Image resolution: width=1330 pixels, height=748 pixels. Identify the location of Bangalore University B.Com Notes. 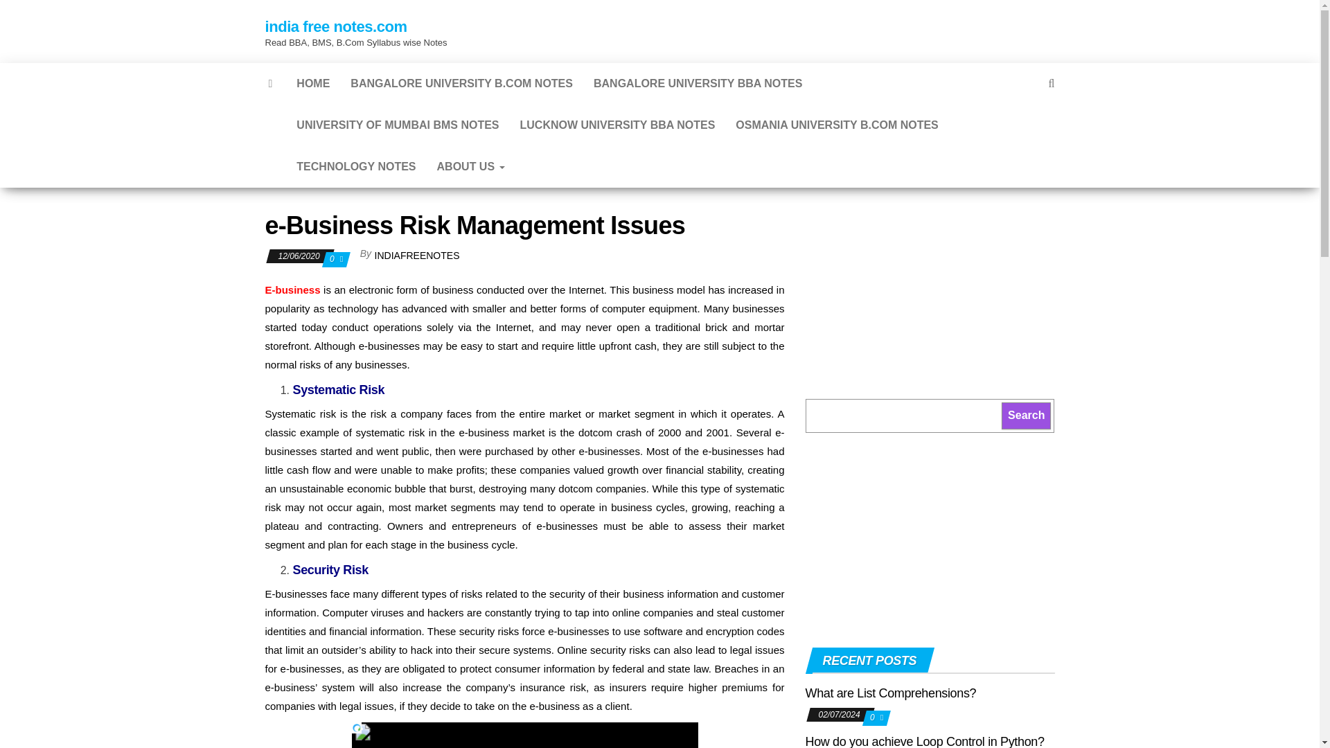
(461, 83).